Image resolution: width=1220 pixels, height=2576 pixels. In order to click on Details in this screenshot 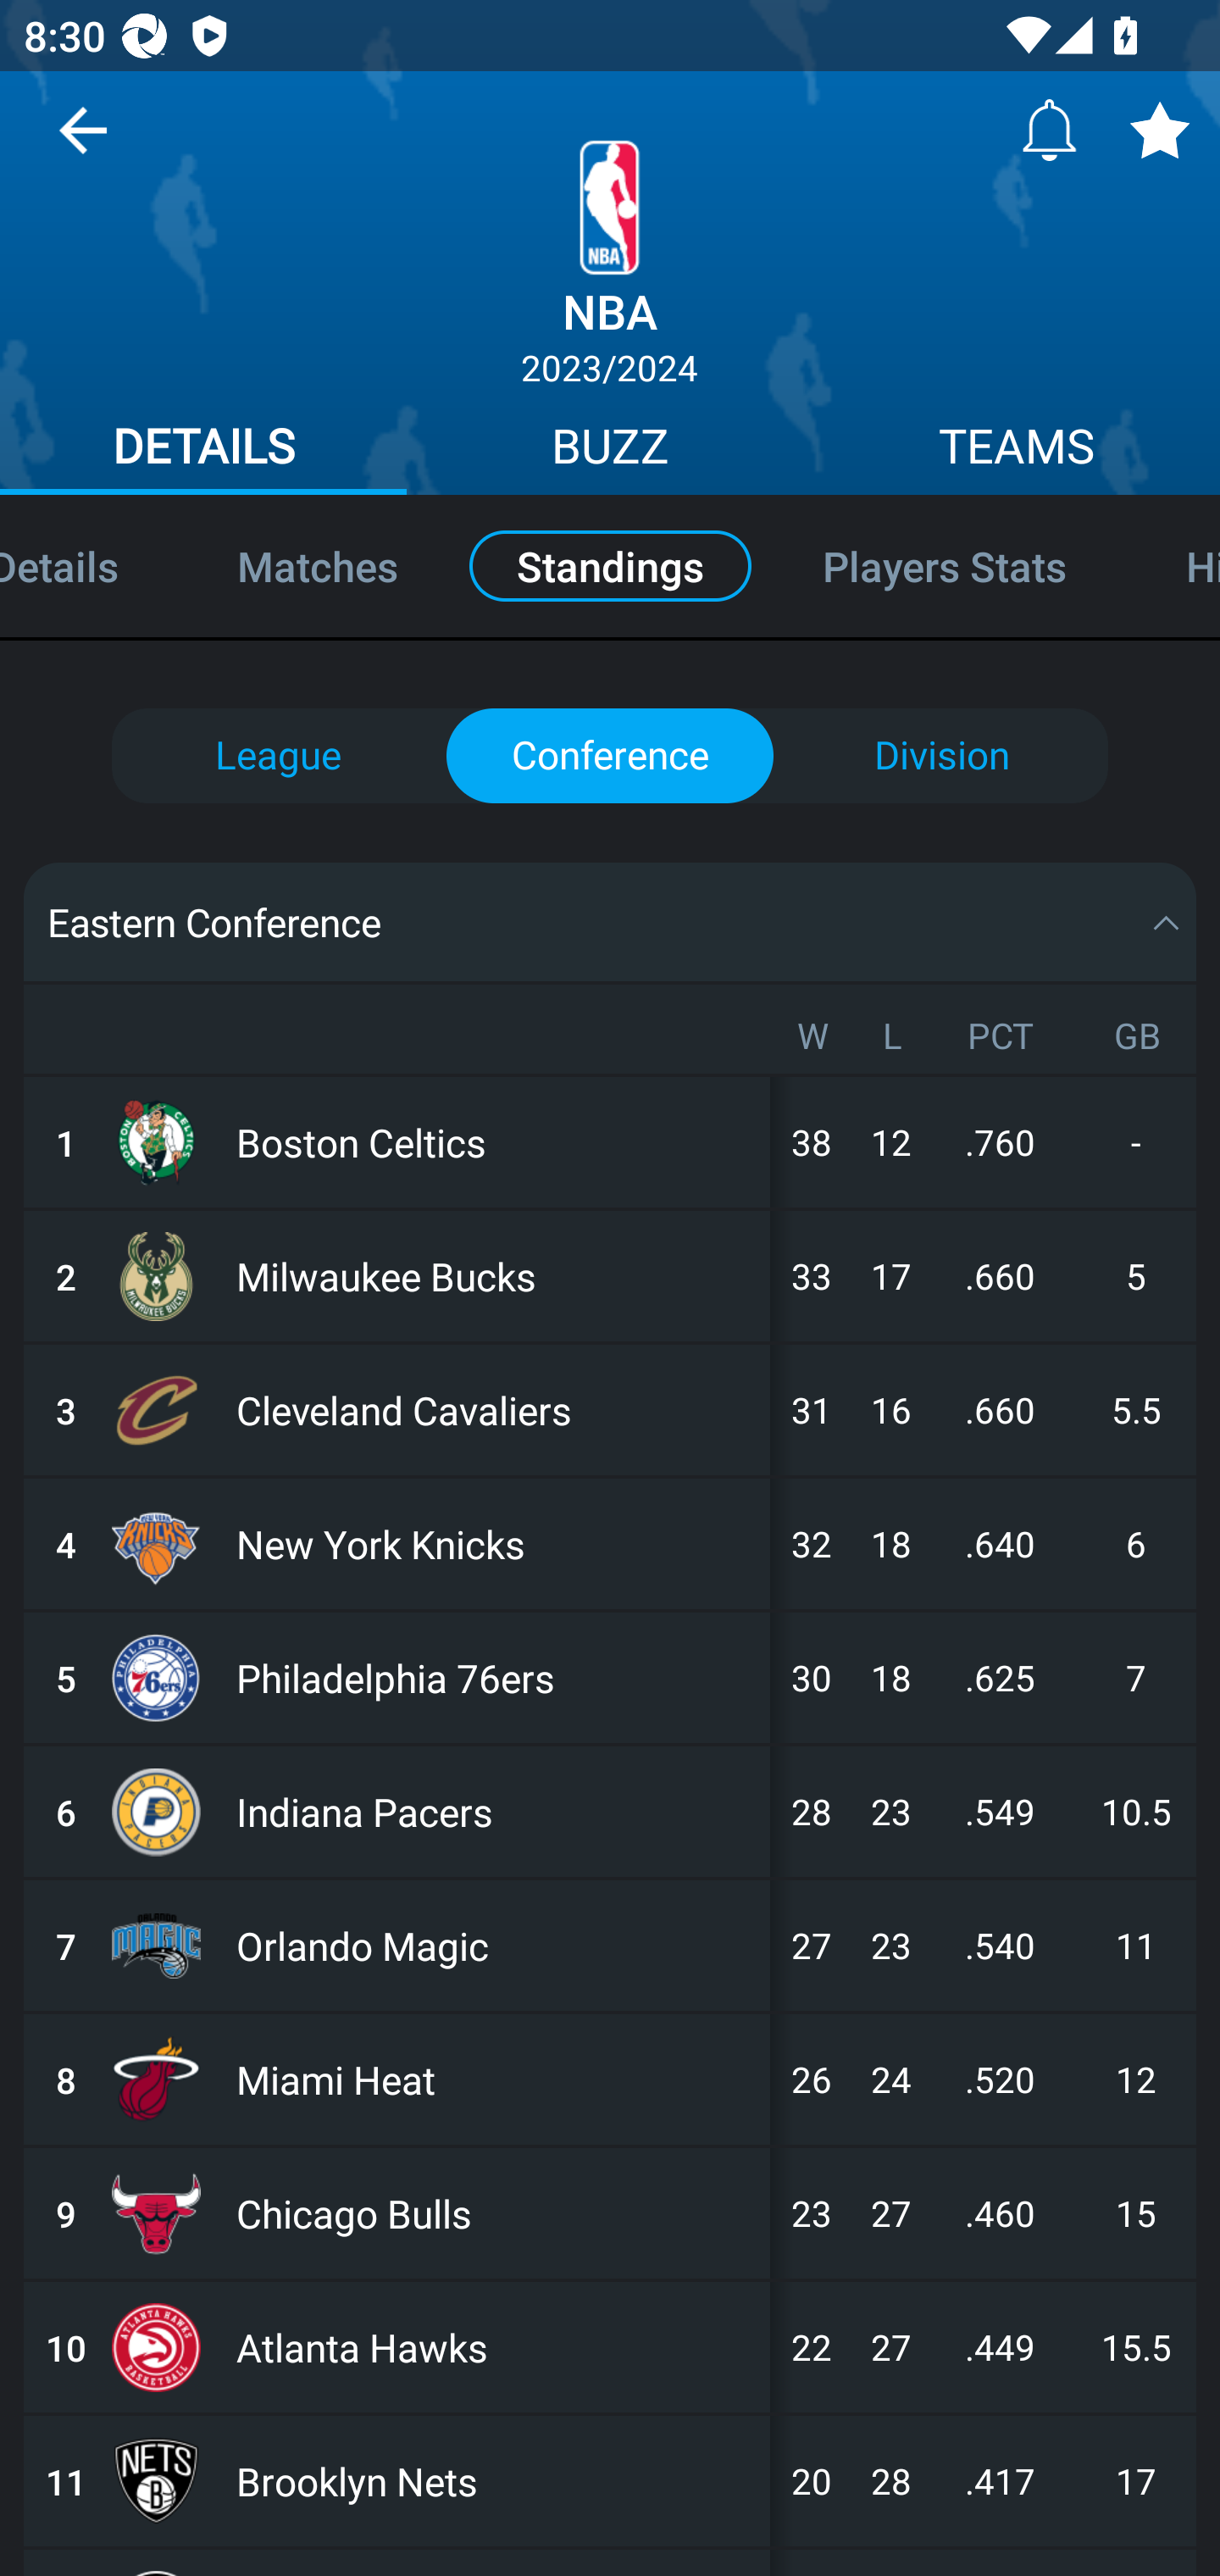, I will do `click(89, 564)`.